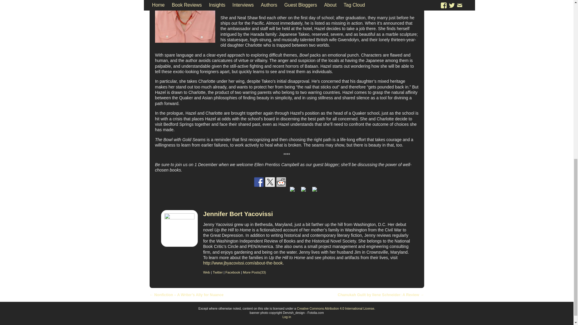 This screenshot has width=578, height=325. I want to click on Pin it with Pinterest, so click(292, 192).